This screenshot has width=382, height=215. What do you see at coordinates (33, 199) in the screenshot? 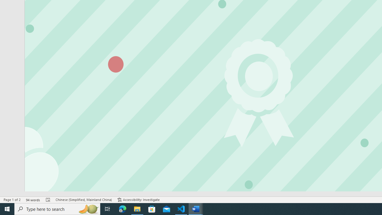
I see `Word Count 94 words` at bounding box center [33, 199].